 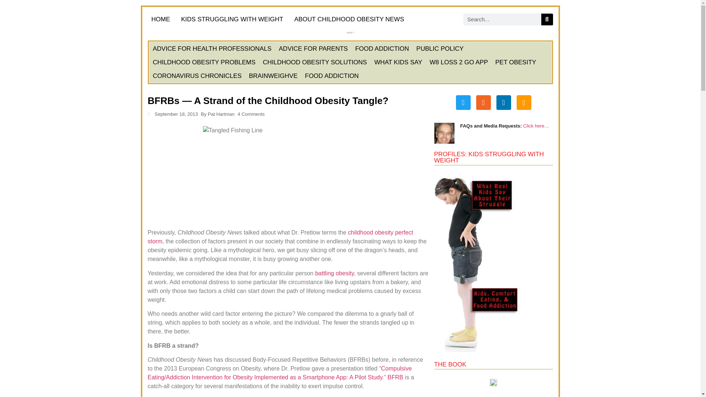 I want to click on HOME, so click(x=160, y=19).